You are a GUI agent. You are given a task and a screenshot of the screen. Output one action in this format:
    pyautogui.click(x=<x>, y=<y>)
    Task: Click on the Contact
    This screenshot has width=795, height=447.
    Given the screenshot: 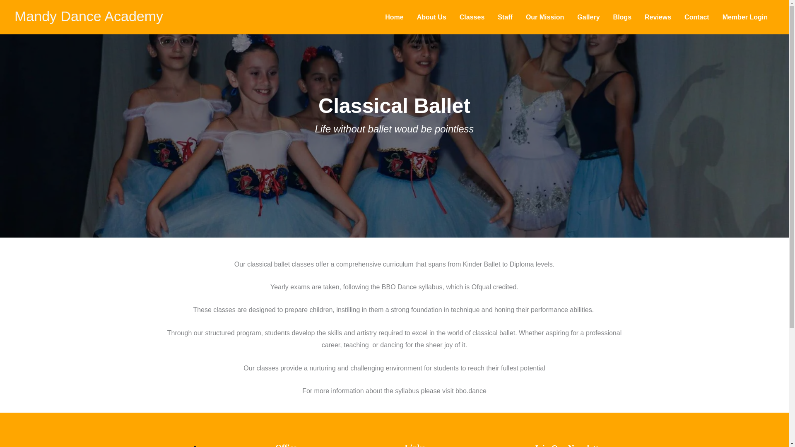 What is the action you would take?
    pyautogui.click(x=697, y=17)
    